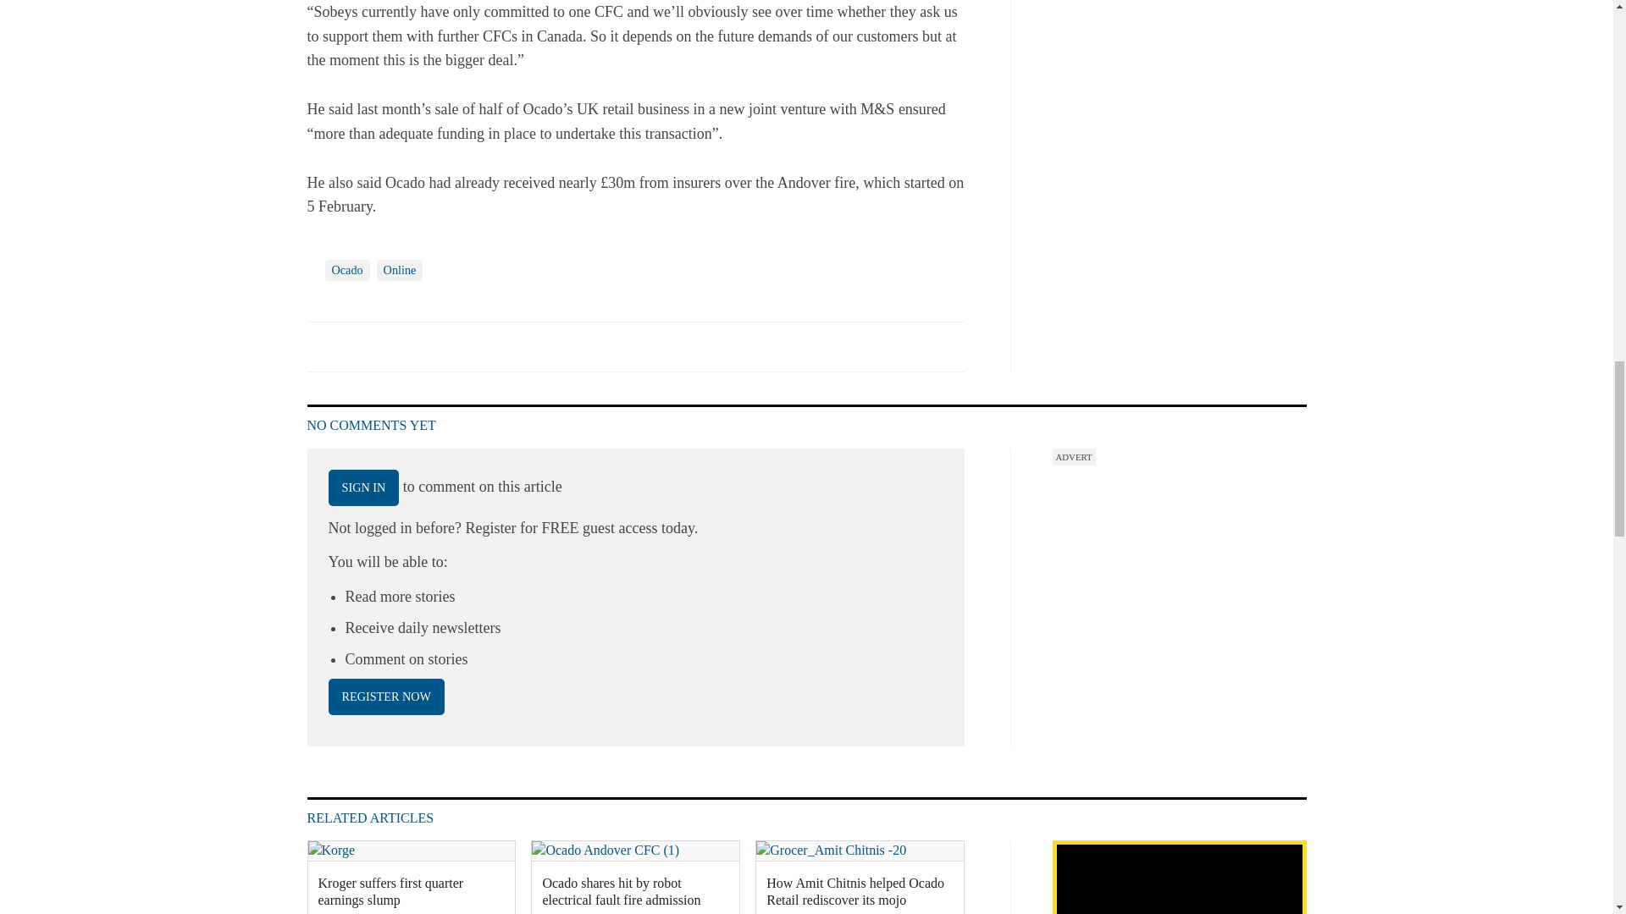 The height and width of the screenshot is (914, 1626). Describe the element at coordinates (358, 345) in the screenshot. I see `Share this on Twitter` at that location.